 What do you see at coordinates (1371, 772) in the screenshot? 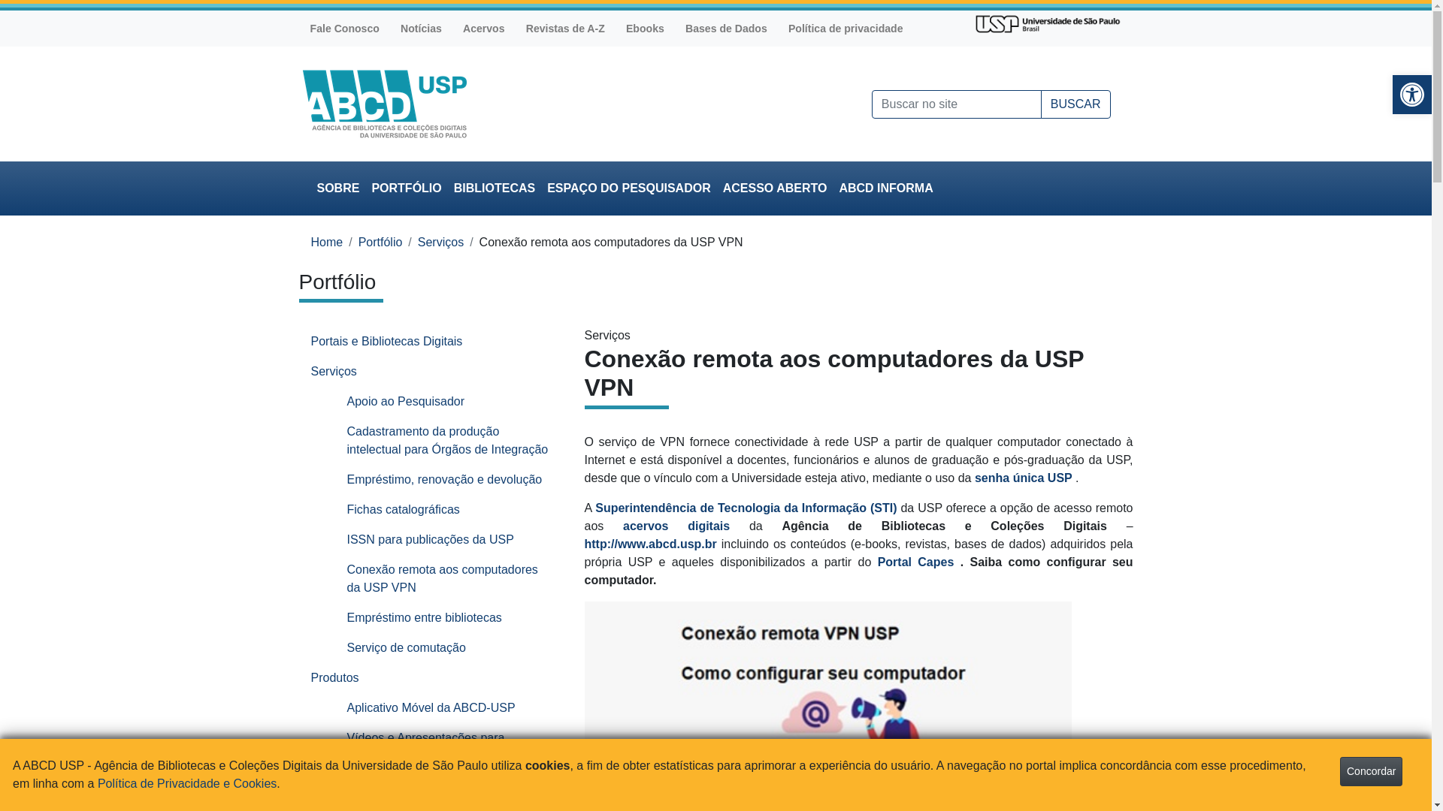
I see `Concordar` at bounding box center [1371, 772].